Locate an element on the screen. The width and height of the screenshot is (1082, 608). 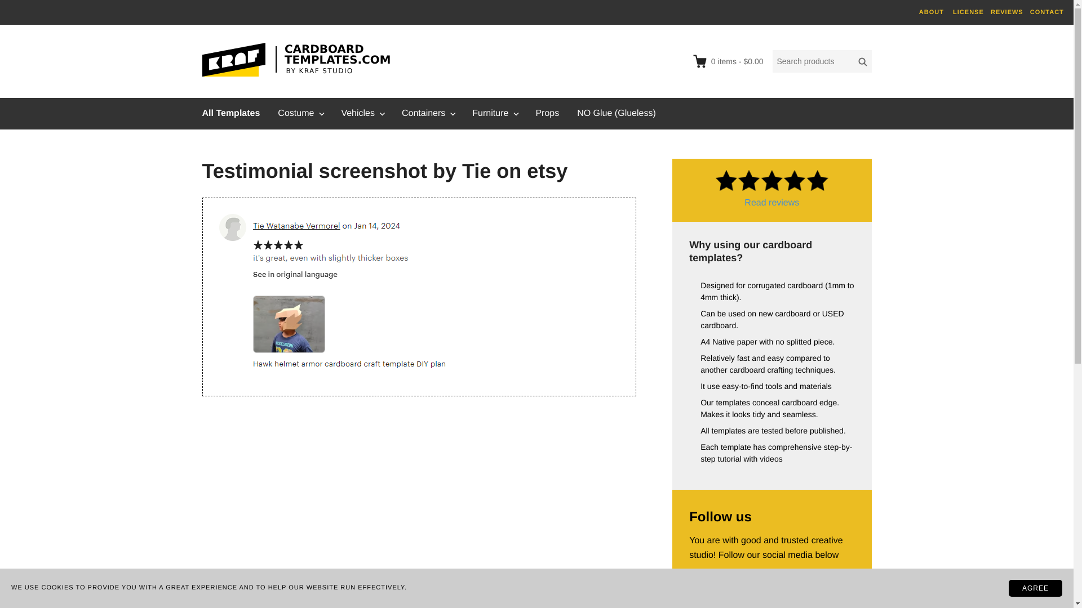
REVIEWS is located at coordinates (1007, 12).